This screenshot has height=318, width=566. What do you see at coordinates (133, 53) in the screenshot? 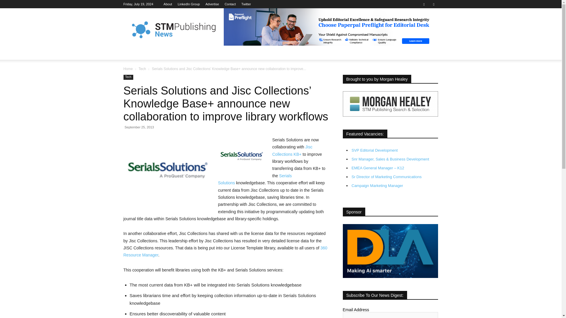
I see `HOME` at bounding box center [133, 53].